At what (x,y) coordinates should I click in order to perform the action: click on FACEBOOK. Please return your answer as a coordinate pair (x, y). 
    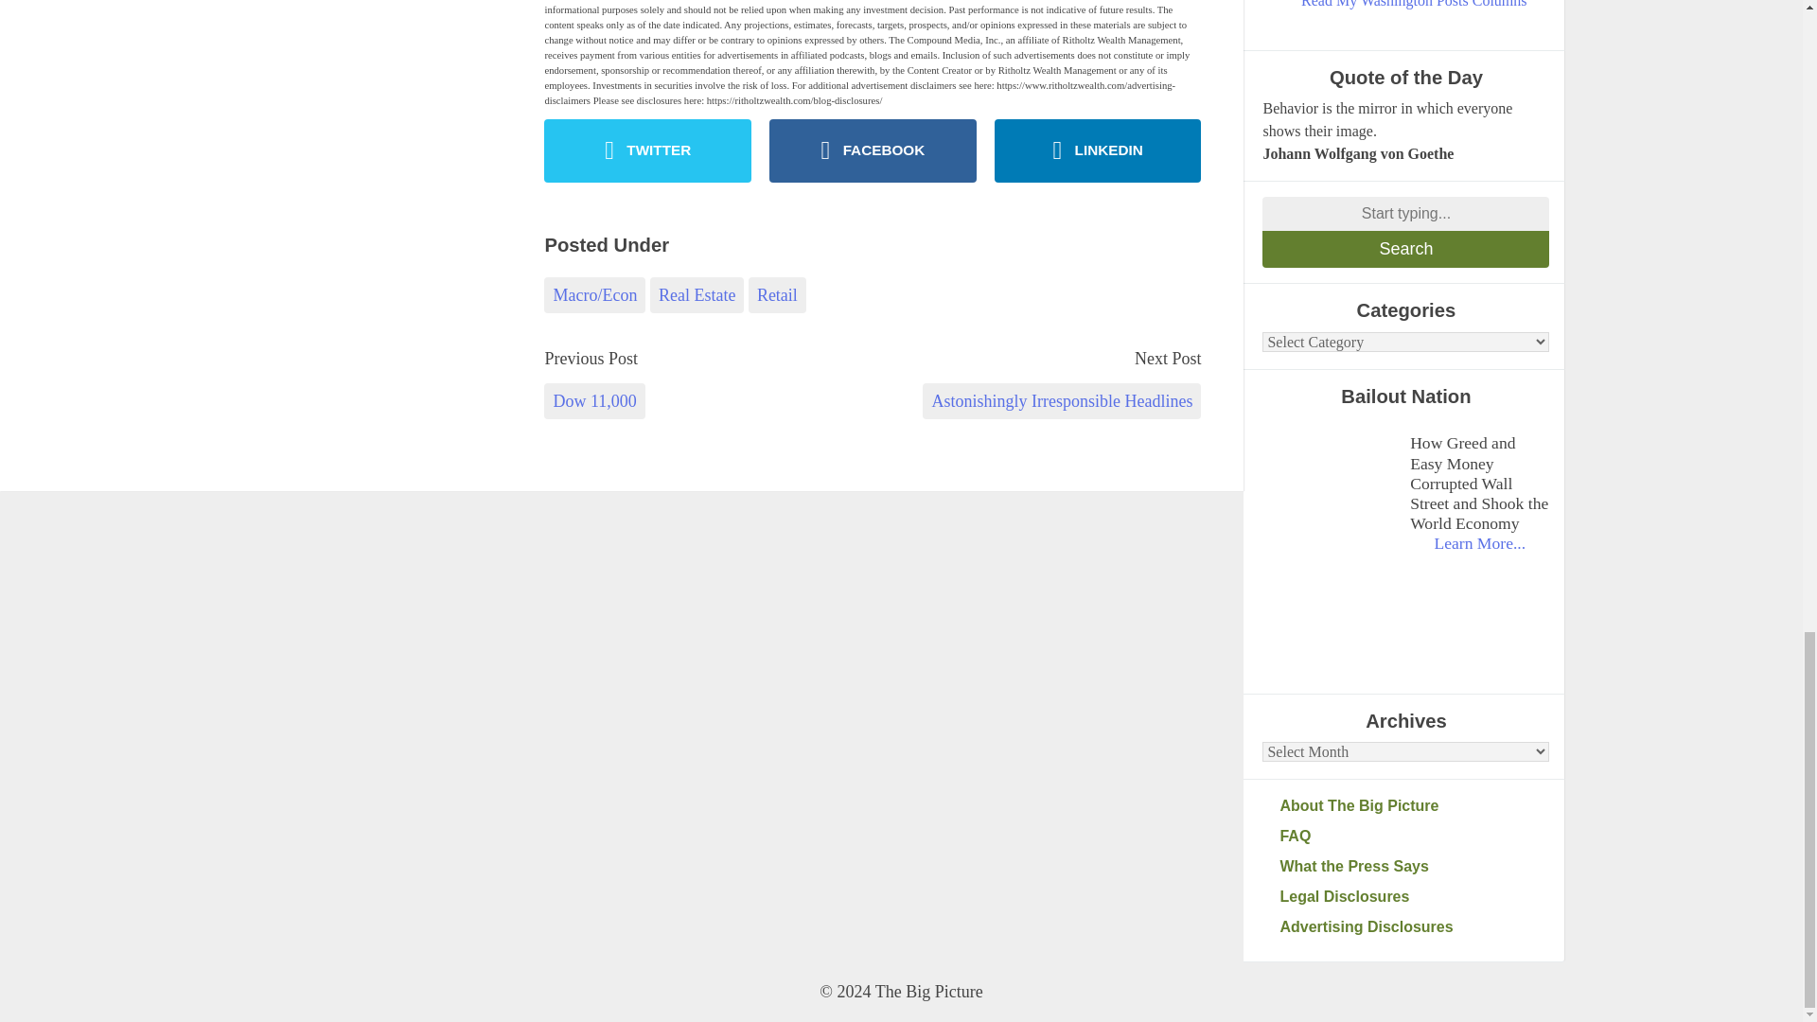
    Looking at the image, I should click on (873, 151).